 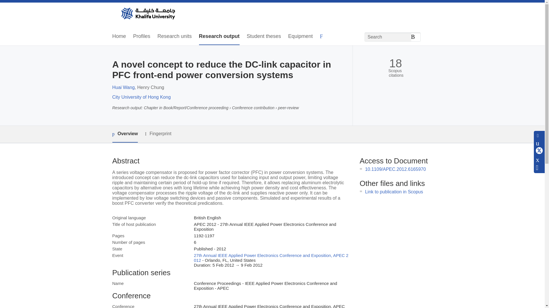 I want to click on Huai Wang, so click(x=123, y=87).